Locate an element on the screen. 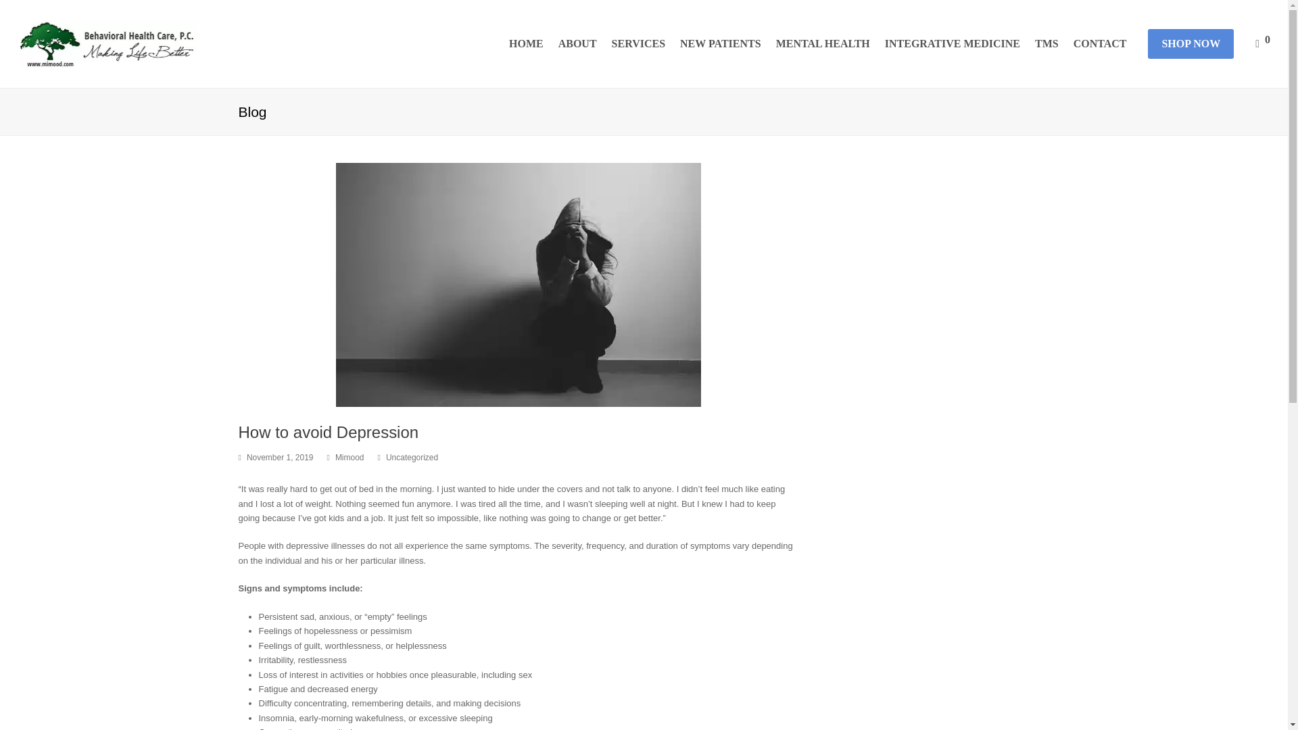 The width and height of the screenshot is (1298, 730). TMS is located at coordinates (1047, 43).